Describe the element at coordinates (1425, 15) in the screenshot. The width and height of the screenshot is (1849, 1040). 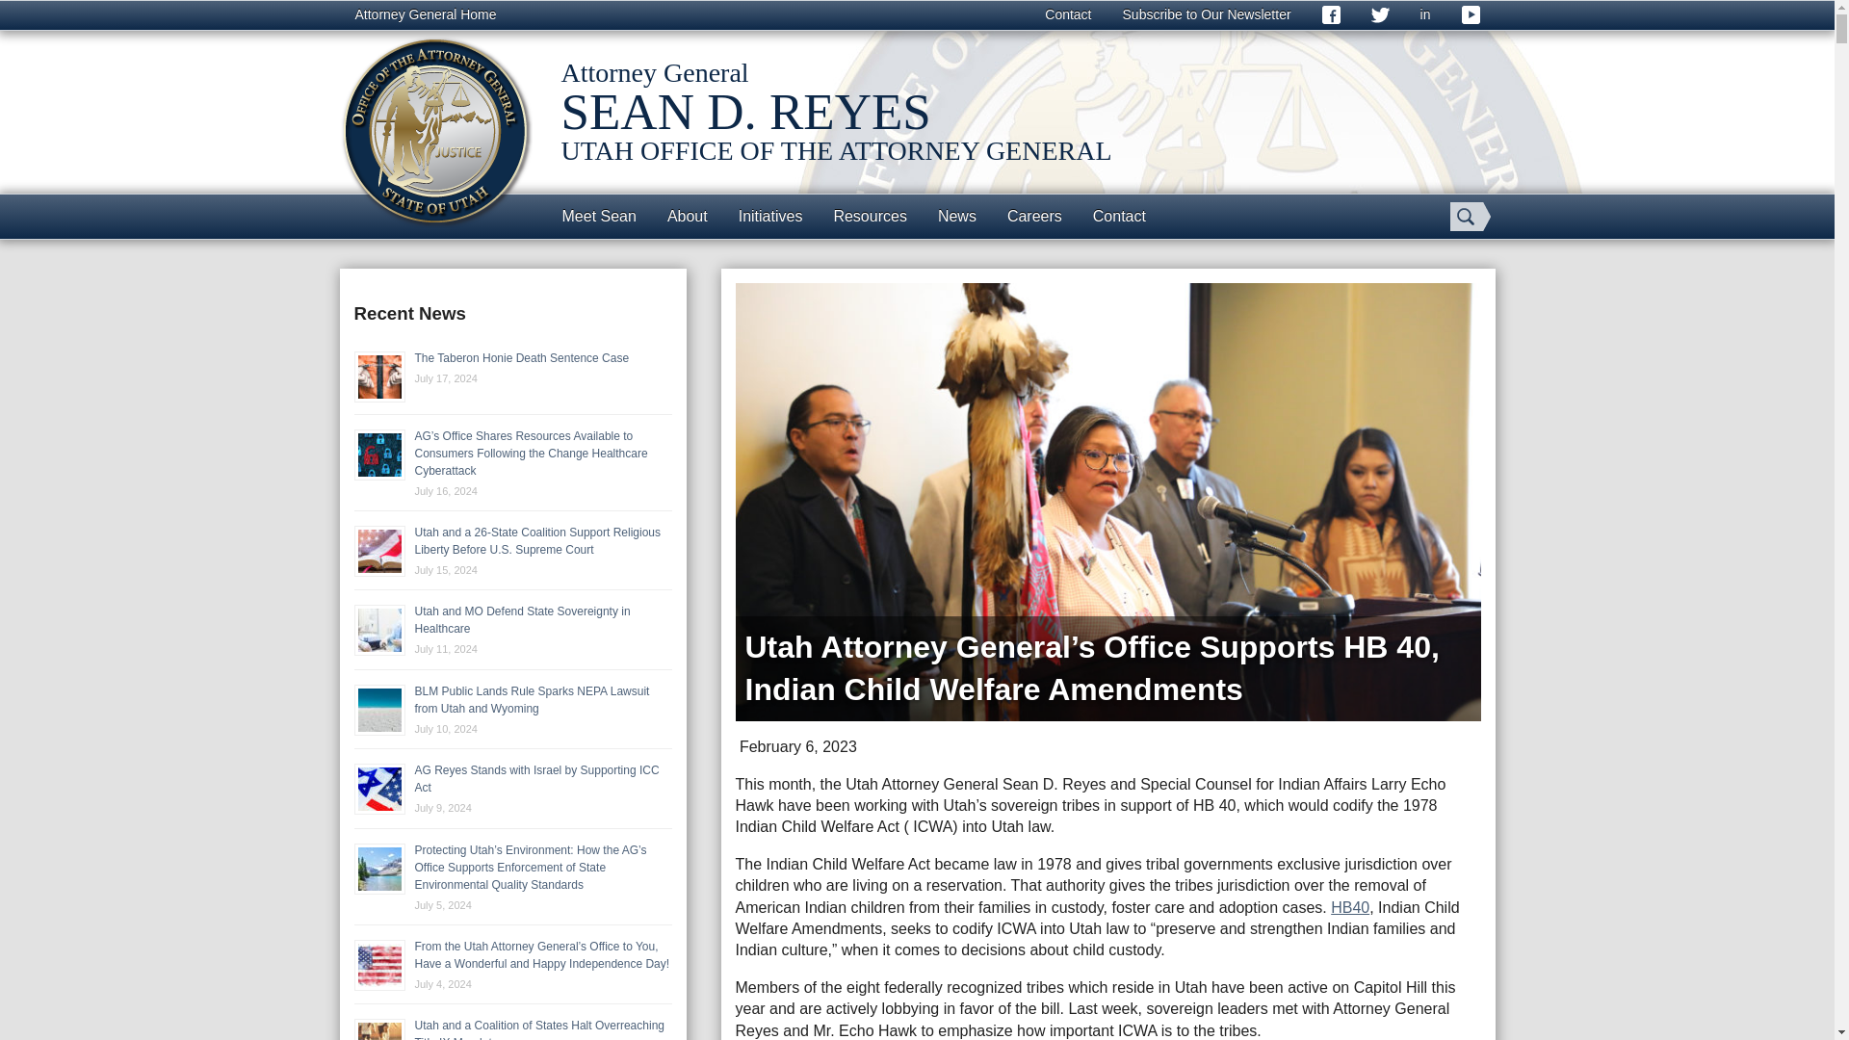
I see `in` at that location.